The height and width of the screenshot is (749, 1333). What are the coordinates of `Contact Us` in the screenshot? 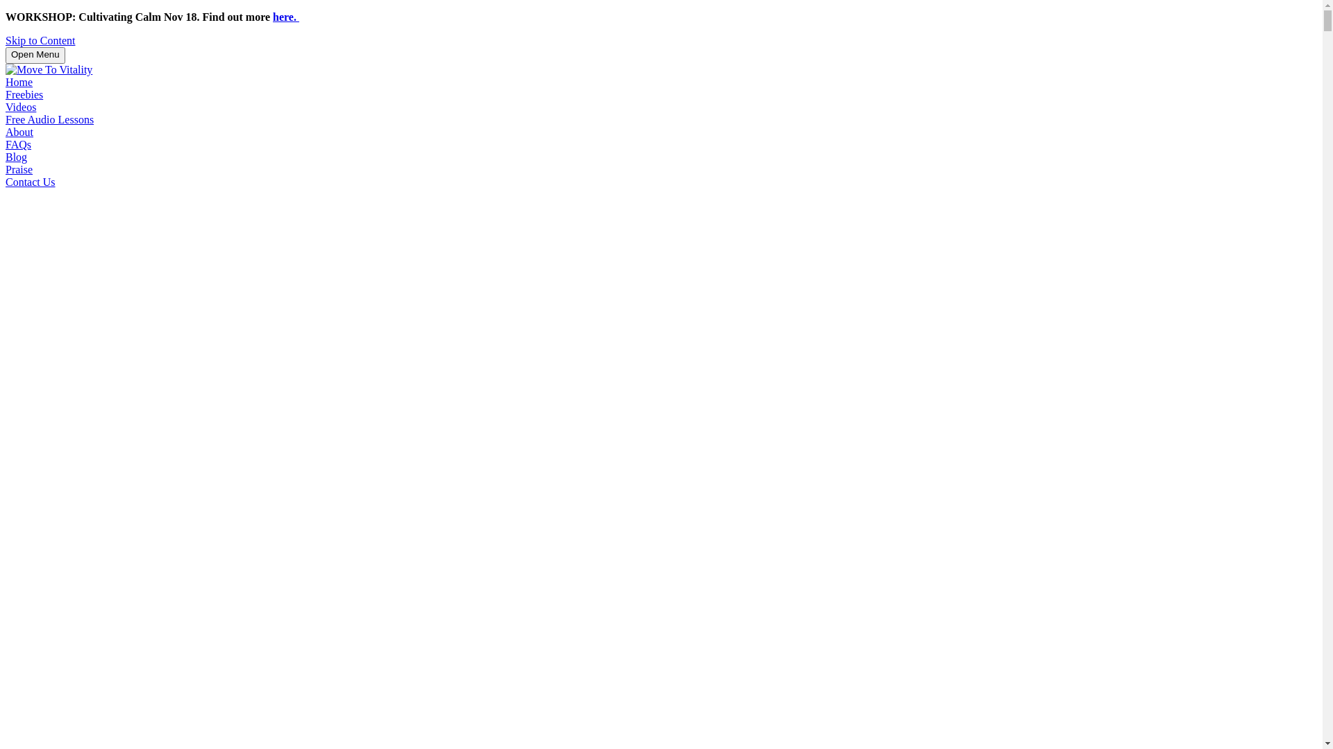 It's located at (31, 182).